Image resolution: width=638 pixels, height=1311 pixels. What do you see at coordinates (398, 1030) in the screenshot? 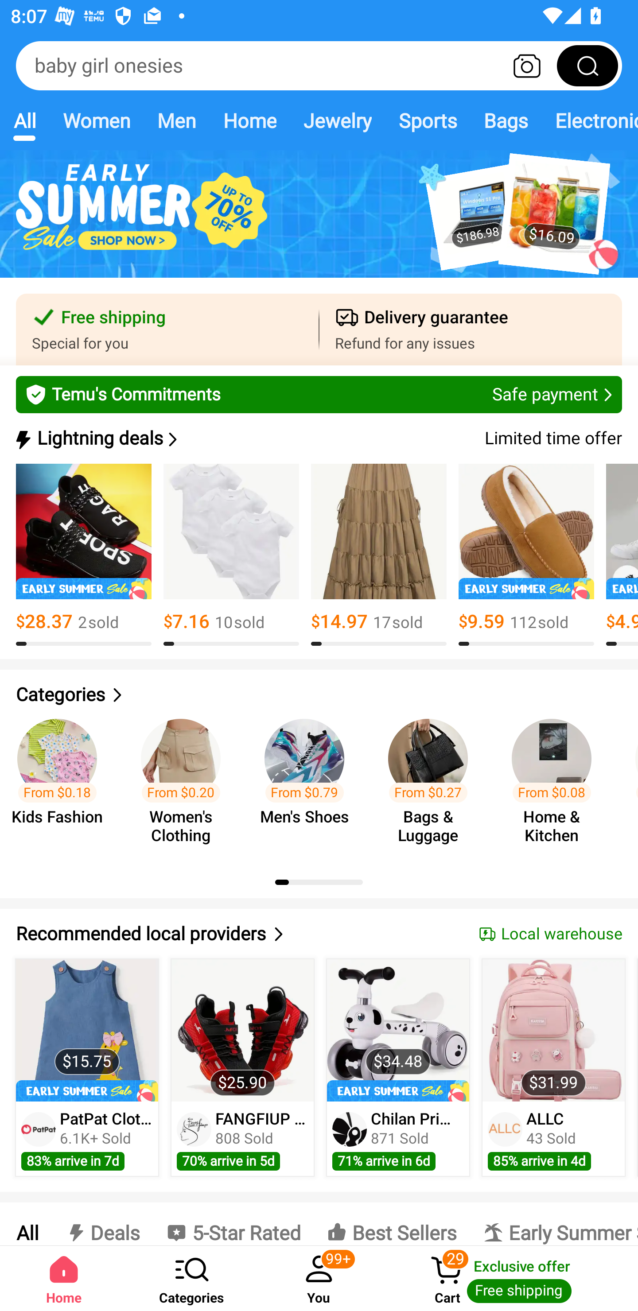
I see `$34.48` at bounding box center [398, 1030].